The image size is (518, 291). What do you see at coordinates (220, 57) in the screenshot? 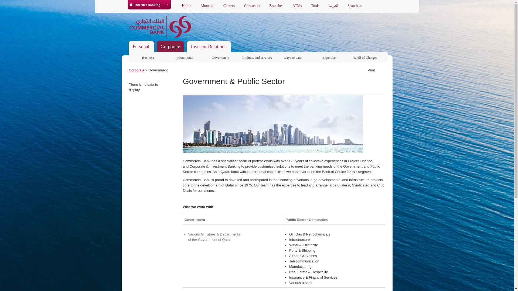
I see `Government` at bounding box center [220, 57].